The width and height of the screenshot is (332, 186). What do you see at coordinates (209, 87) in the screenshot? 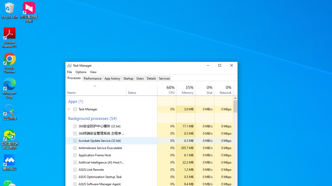
I see `2%` at bounding box center [209, 87].